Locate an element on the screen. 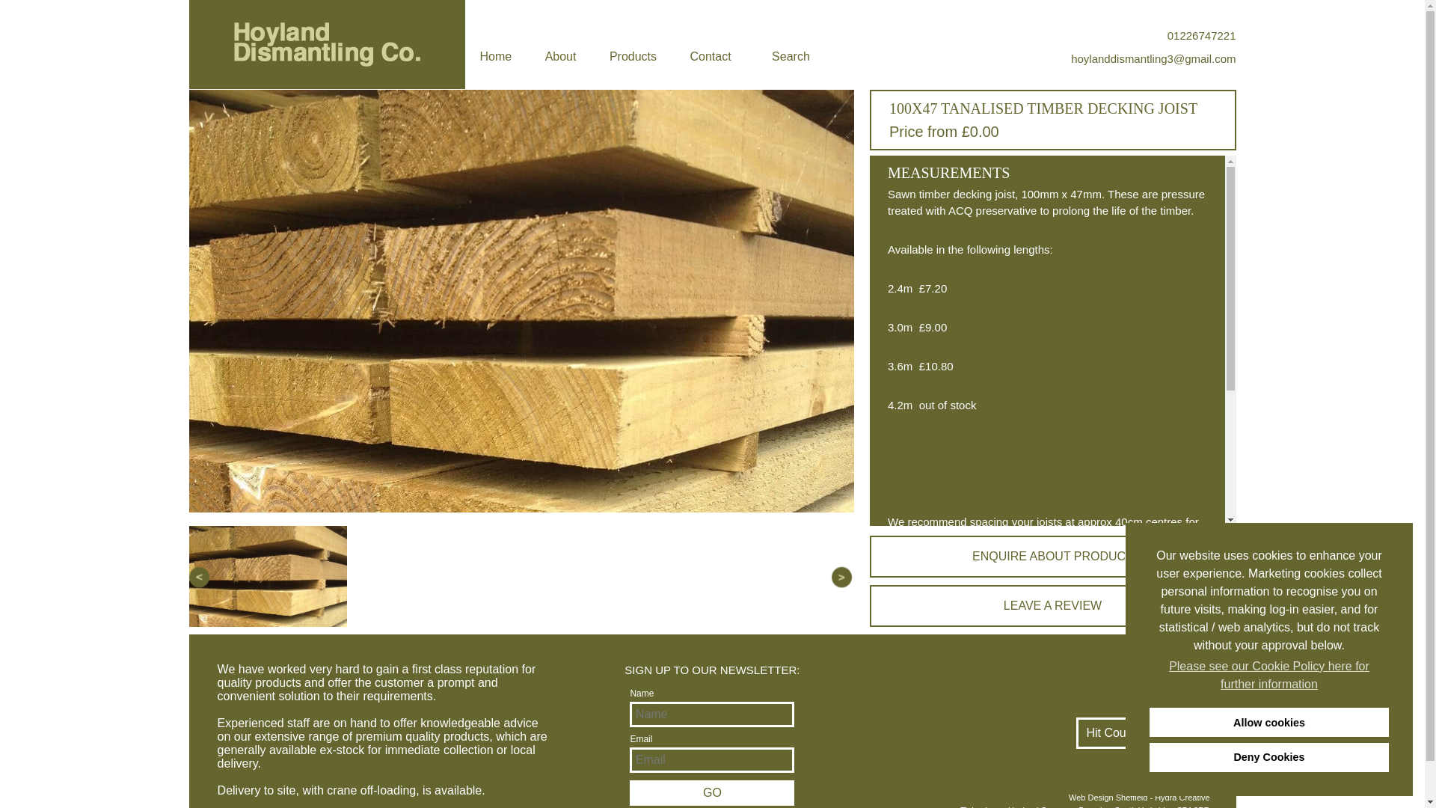  Universal Hand Rail is located at coordinates (940, 706).